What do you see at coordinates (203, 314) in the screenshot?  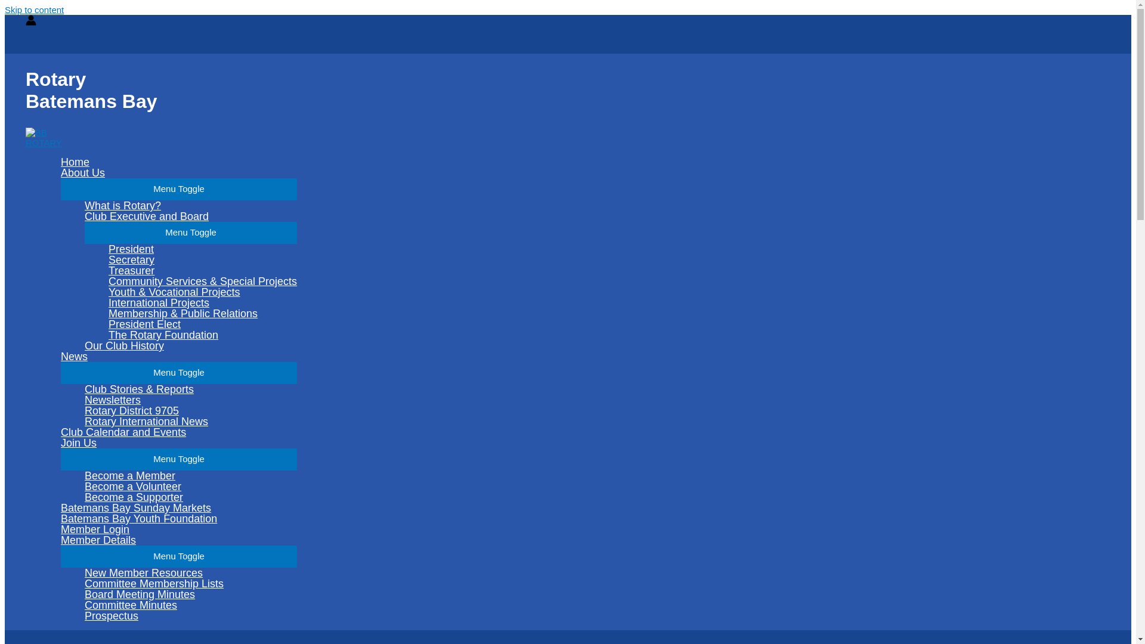 I see `Membership & Public Relations` at bounding box center [203, 314].